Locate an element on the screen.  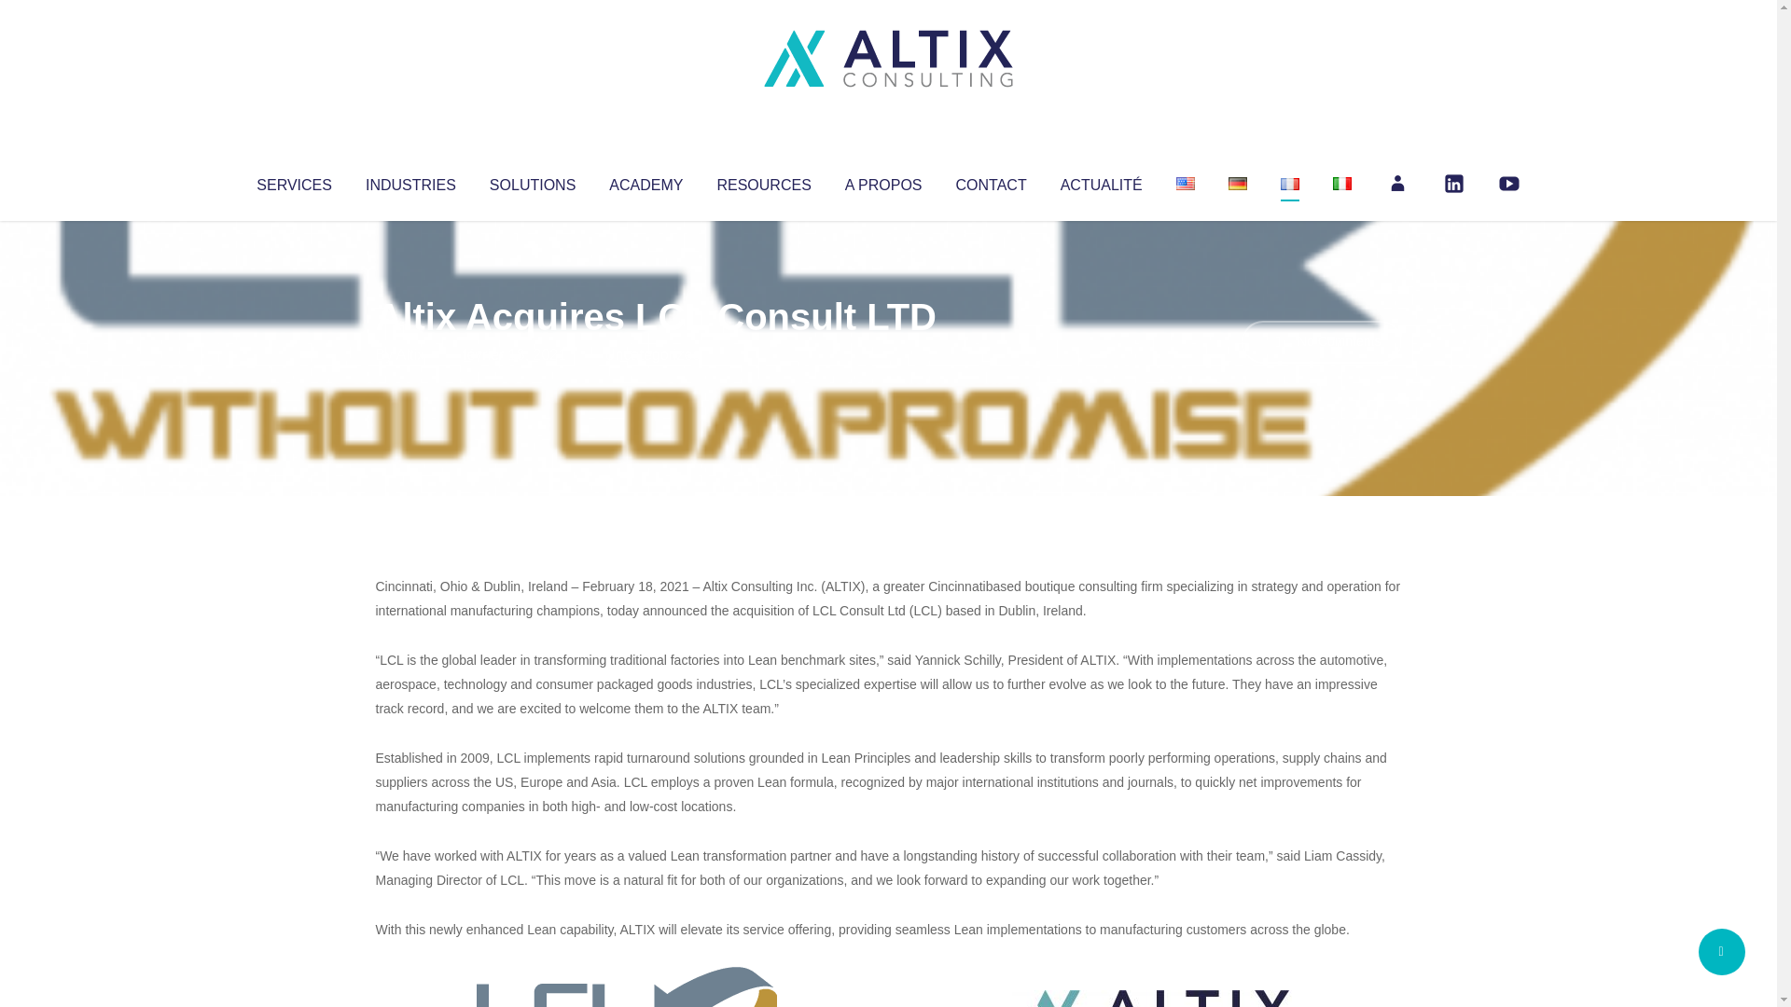
A PROPOS is located at coordinates (883, 181).